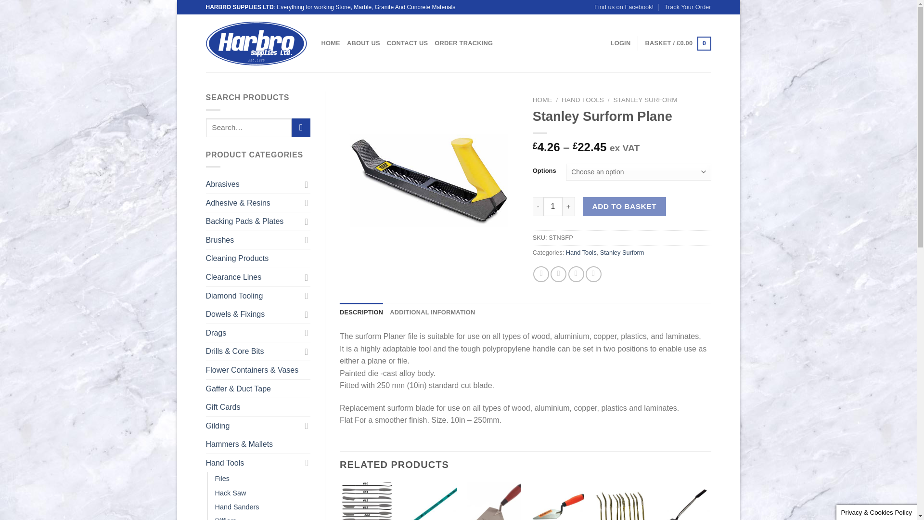  Describe the element at coordinates (301, 128) in the screenshot. I see `Search` at that location.